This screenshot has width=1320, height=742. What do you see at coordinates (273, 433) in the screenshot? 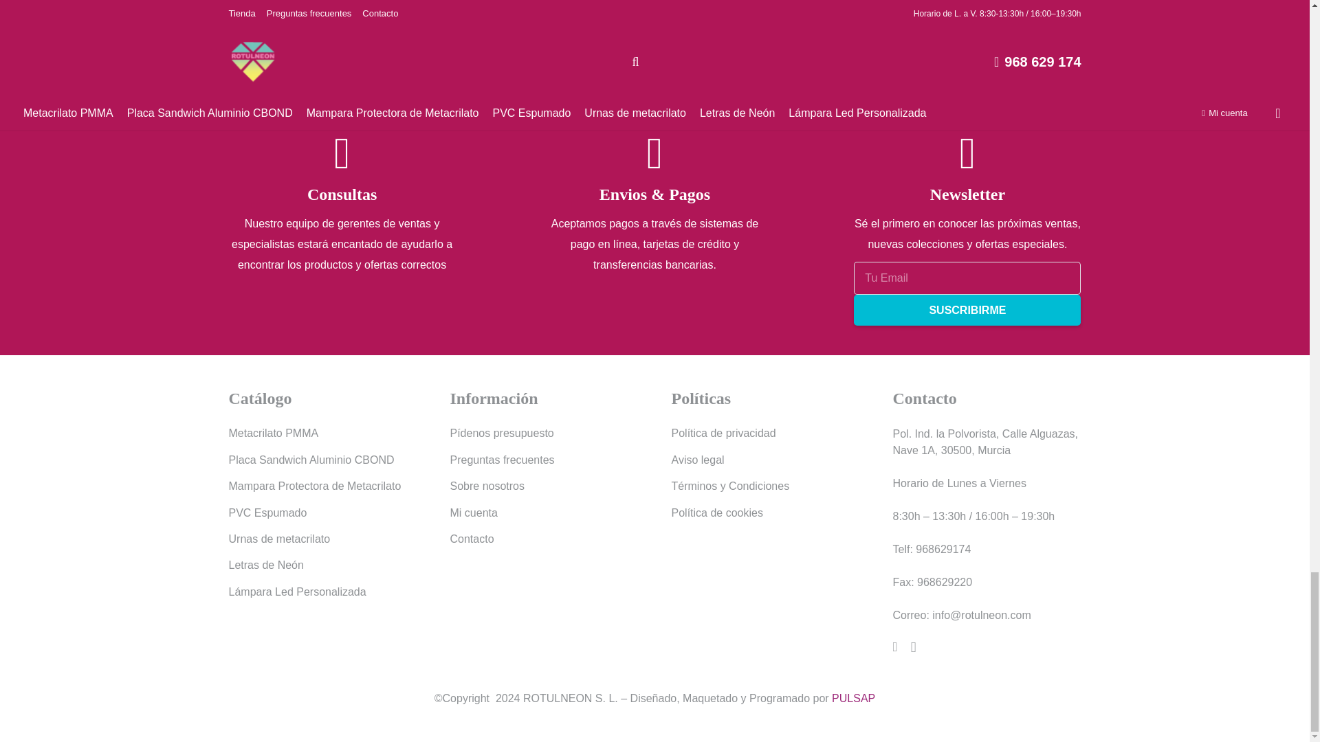
I see `Metacrilato PMMA` at bounding box center [273, 433].